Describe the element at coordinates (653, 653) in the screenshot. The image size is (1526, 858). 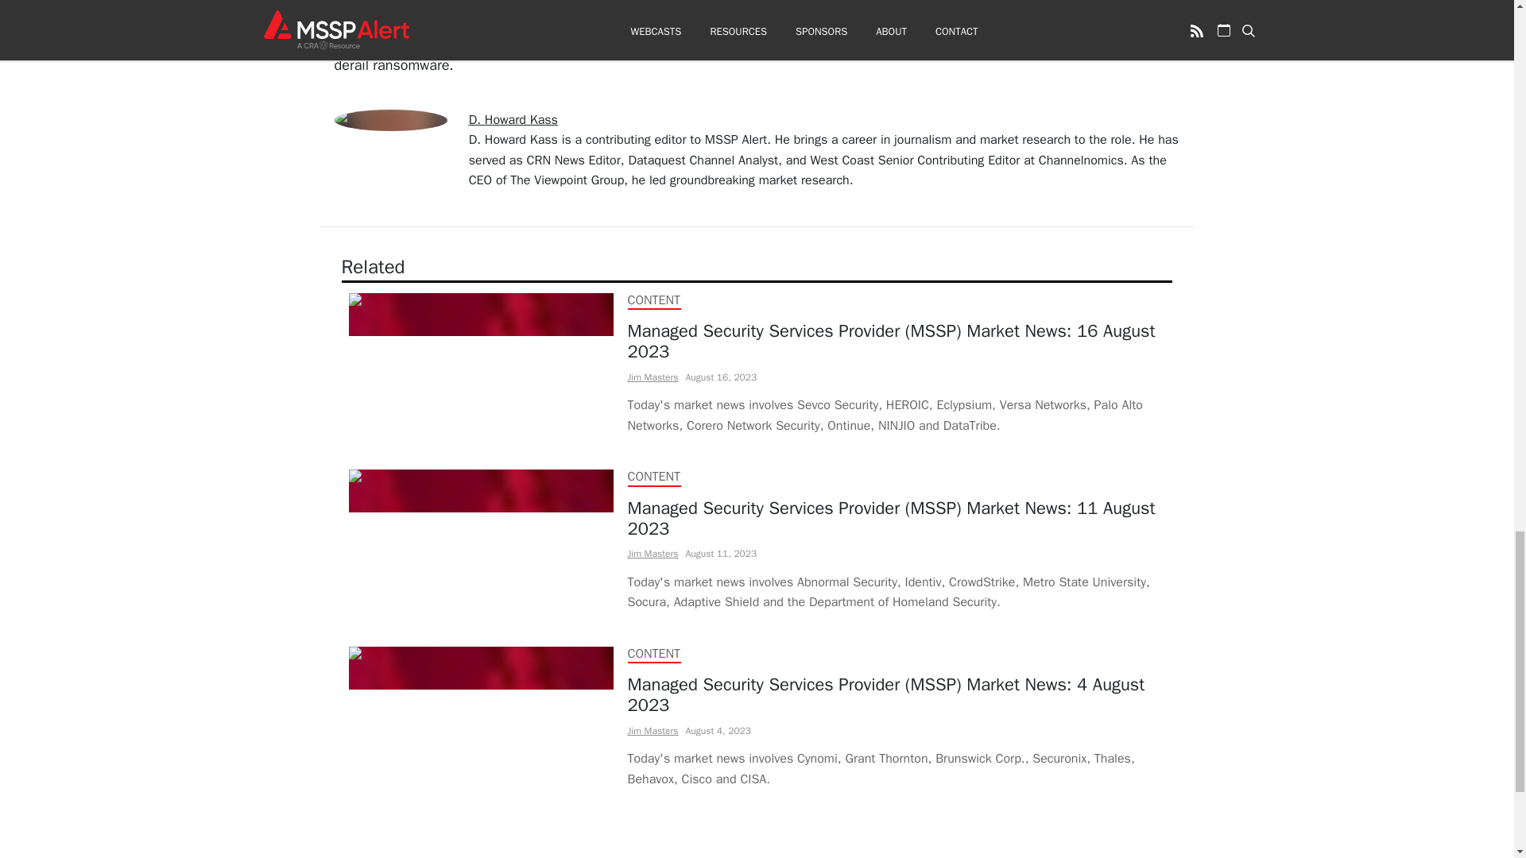
I see `CONTENT` at that location.